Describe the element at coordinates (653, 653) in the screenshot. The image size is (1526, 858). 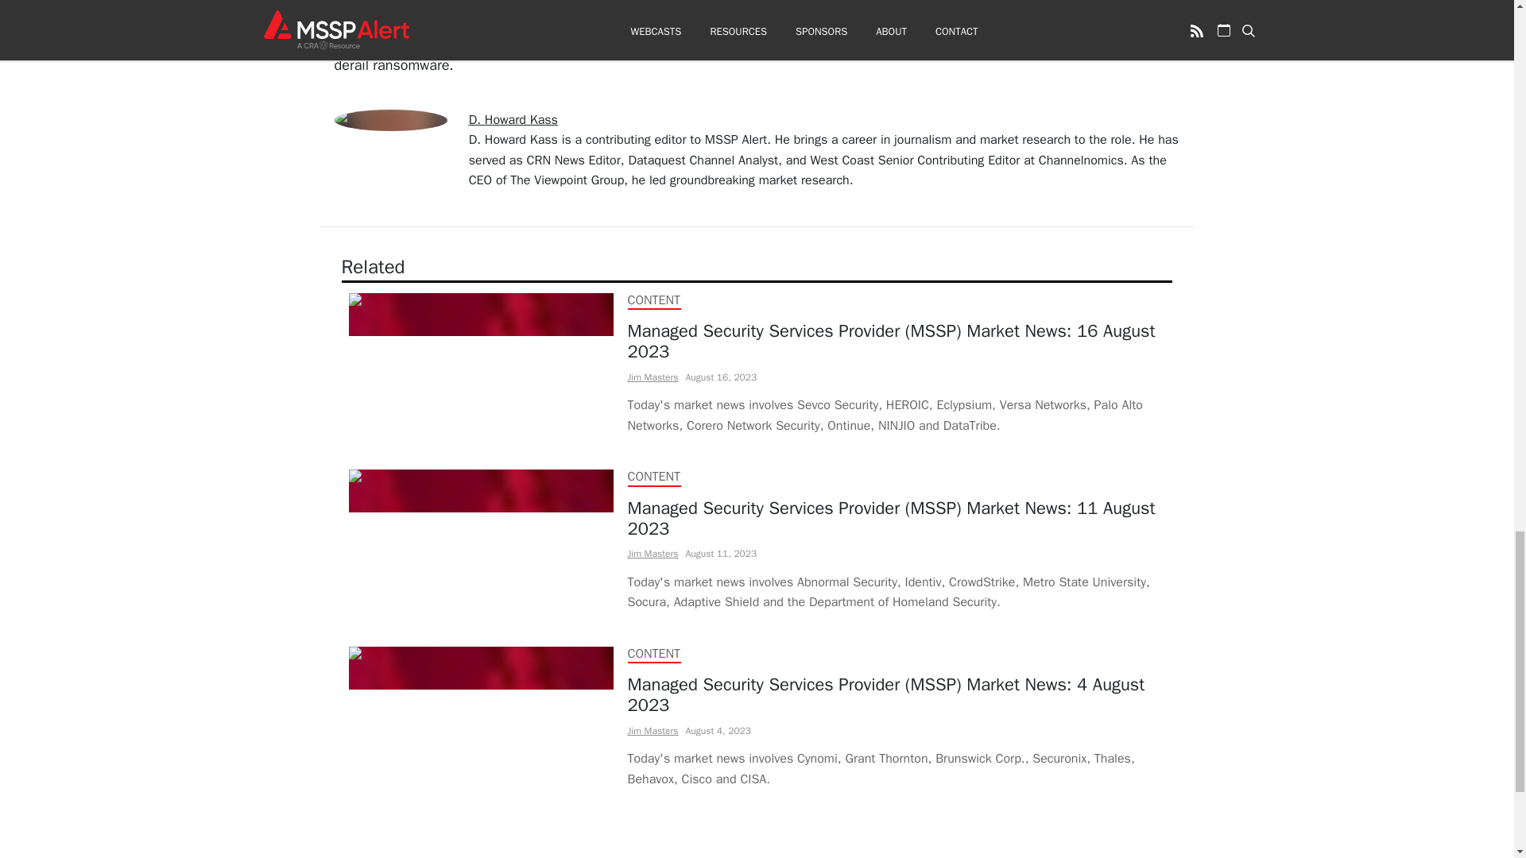
I see `CONTENT` at that location.